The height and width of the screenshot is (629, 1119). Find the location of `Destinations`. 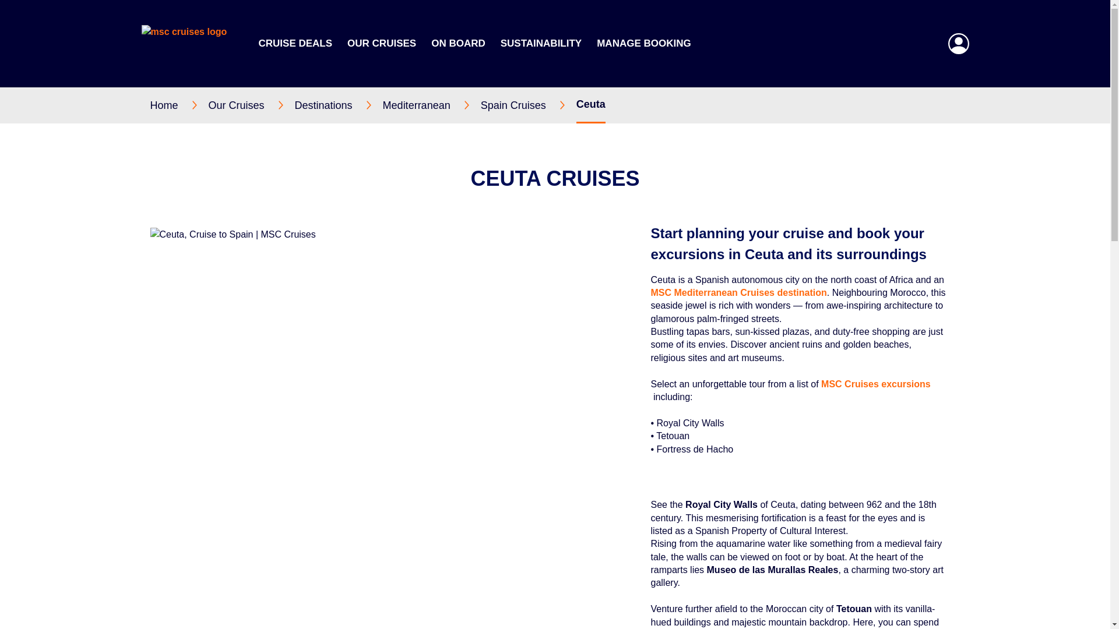

Destinations is located at coordinates (339, 105).